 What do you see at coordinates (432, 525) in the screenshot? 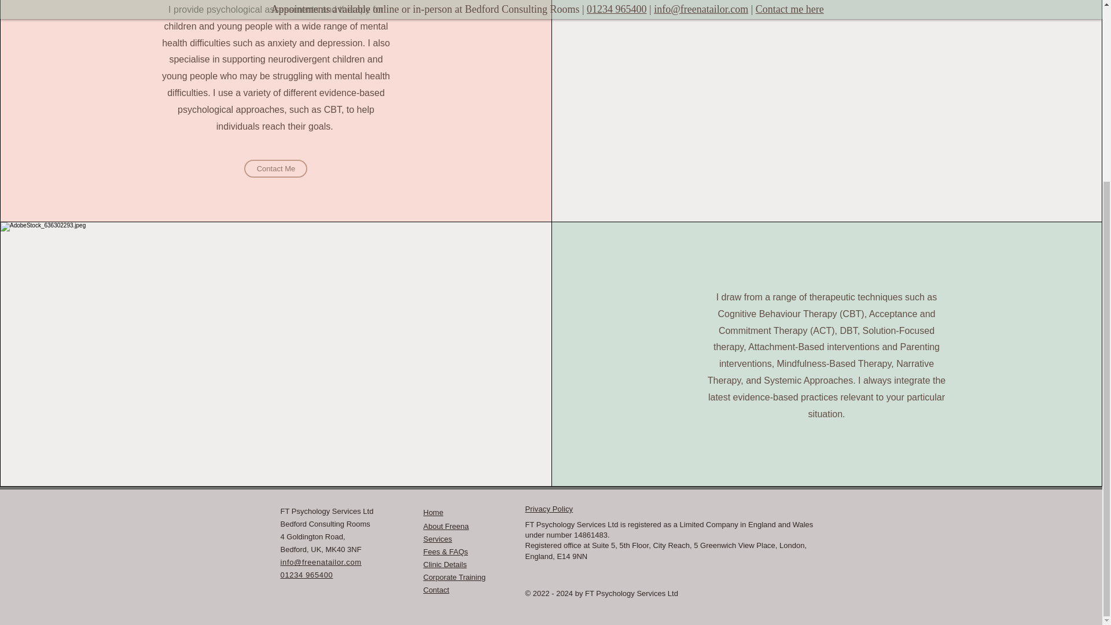
I see `Abou` at bounding box center [432, 525].